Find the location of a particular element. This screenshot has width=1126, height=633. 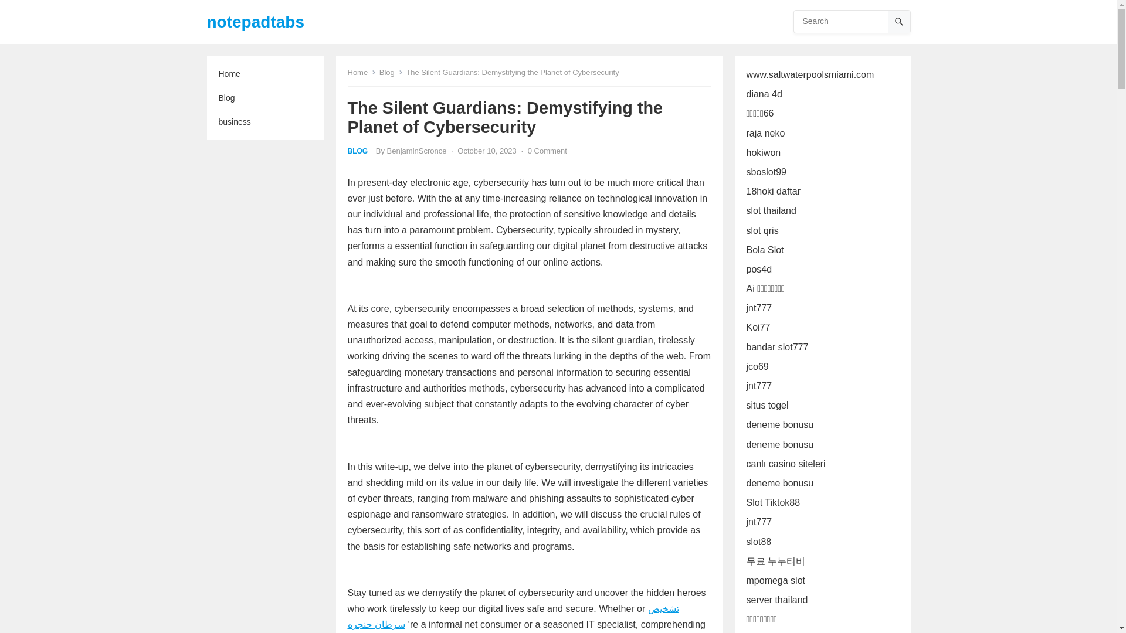

BenjaminScronce is located at coordinates (417, 150).